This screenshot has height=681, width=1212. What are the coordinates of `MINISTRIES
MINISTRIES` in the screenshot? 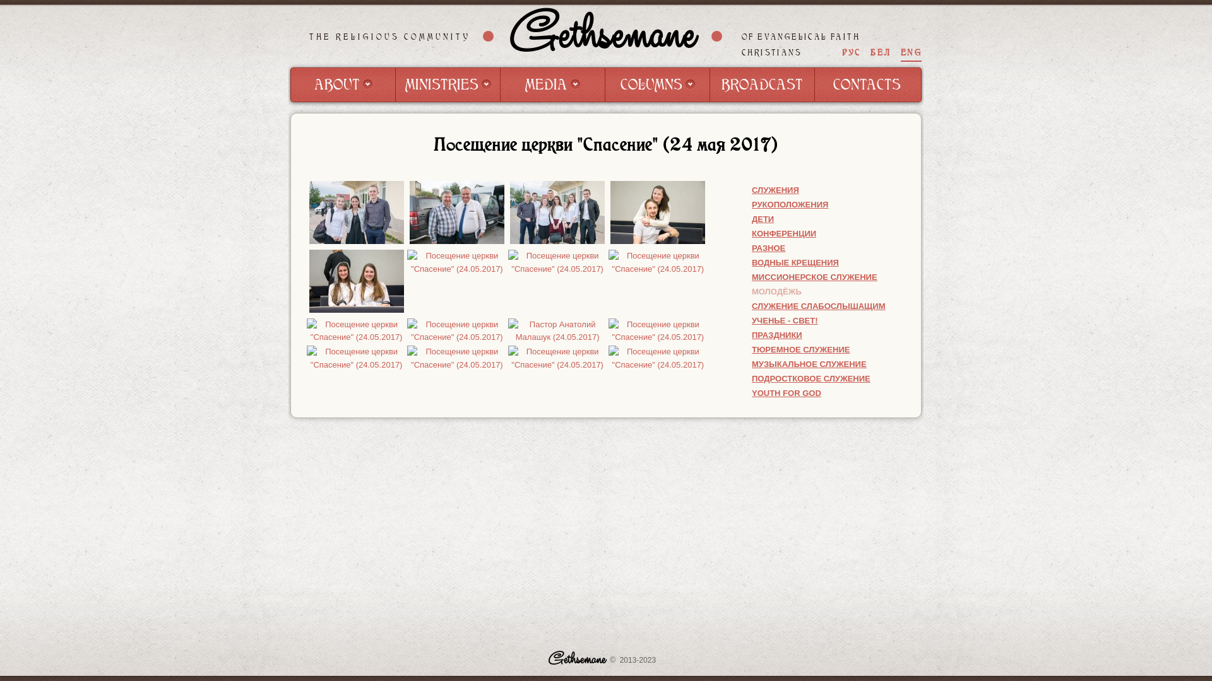 It's located at (448, 84).